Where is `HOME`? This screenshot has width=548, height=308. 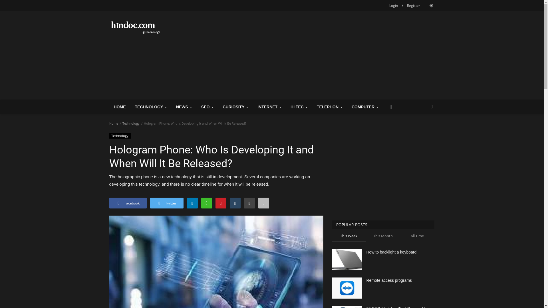
HOME is located at coordinates (120, 107).